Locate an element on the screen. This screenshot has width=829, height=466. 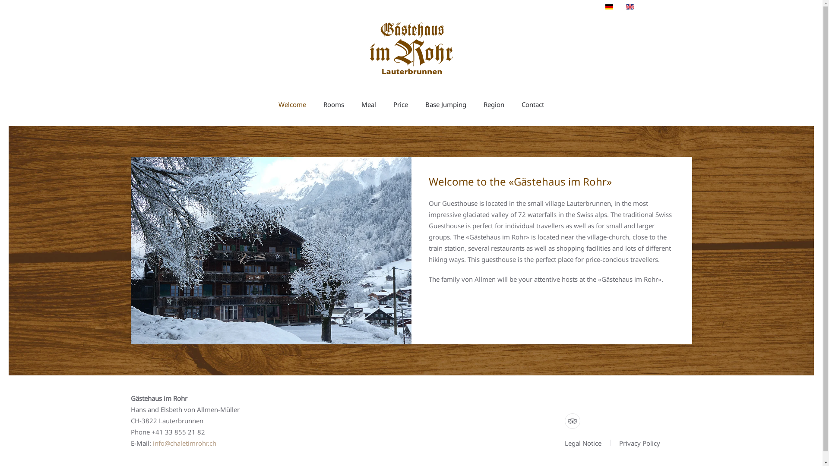
Meal is located at coordinates (369, 104).